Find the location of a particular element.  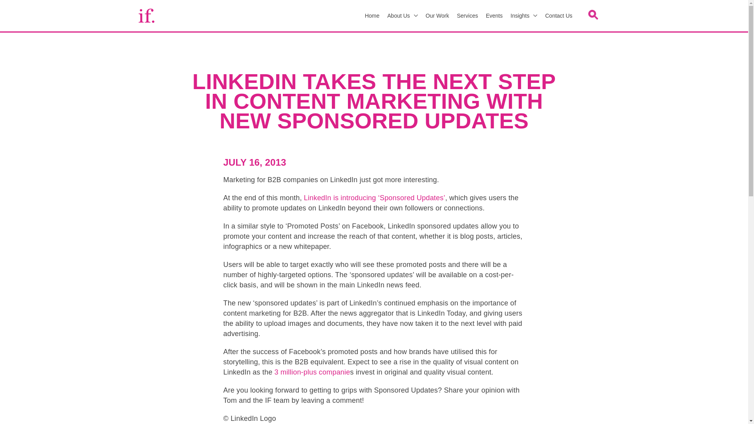

Our Work is located at coordinates (437, 16).